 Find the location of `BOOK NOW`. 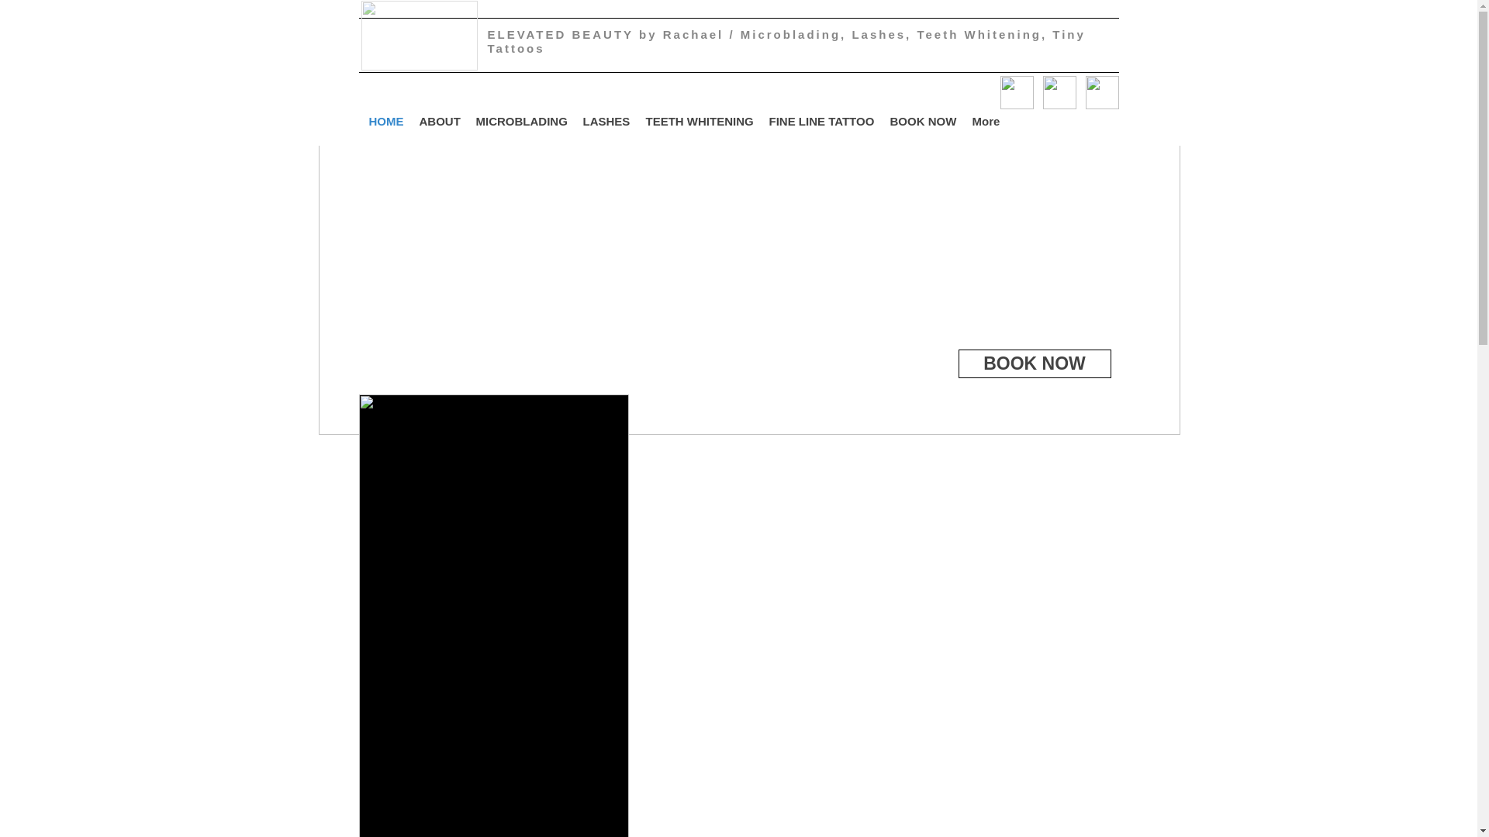

BOOK NOW is located at coordinates (924, 121).